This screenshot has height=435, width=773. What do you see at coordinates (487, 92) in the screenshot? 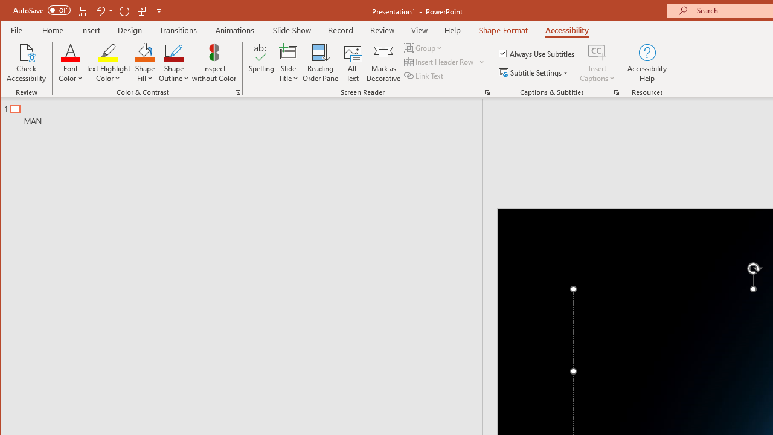
I see `Screen Reader` at bounding box center [487, 92].